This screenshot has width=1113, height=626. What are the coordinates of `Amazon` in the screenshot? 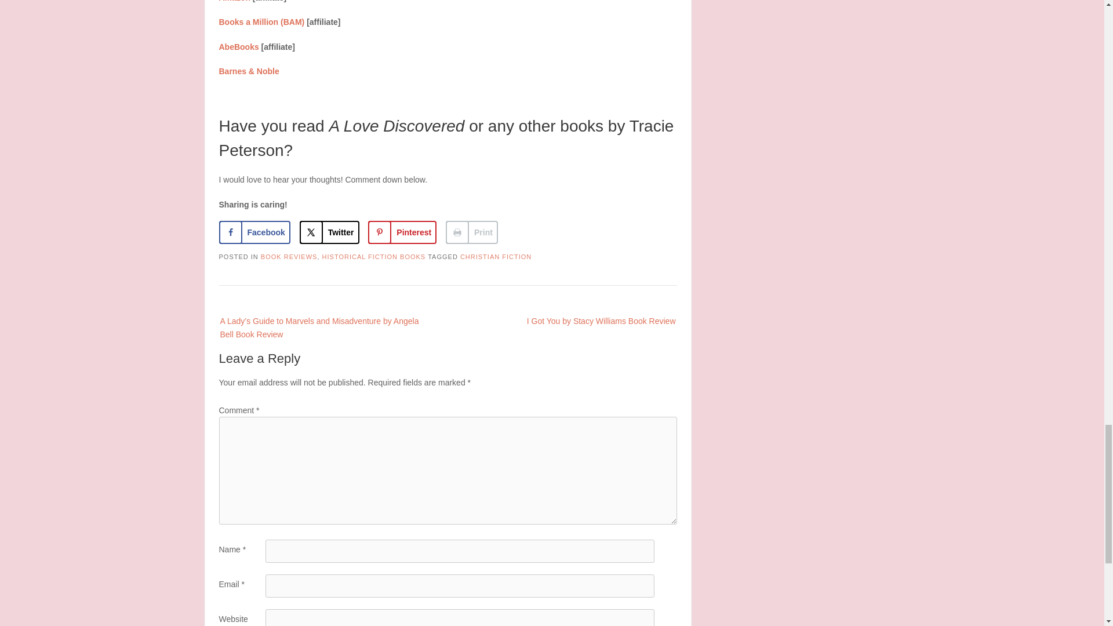 It's located at (235, 1).